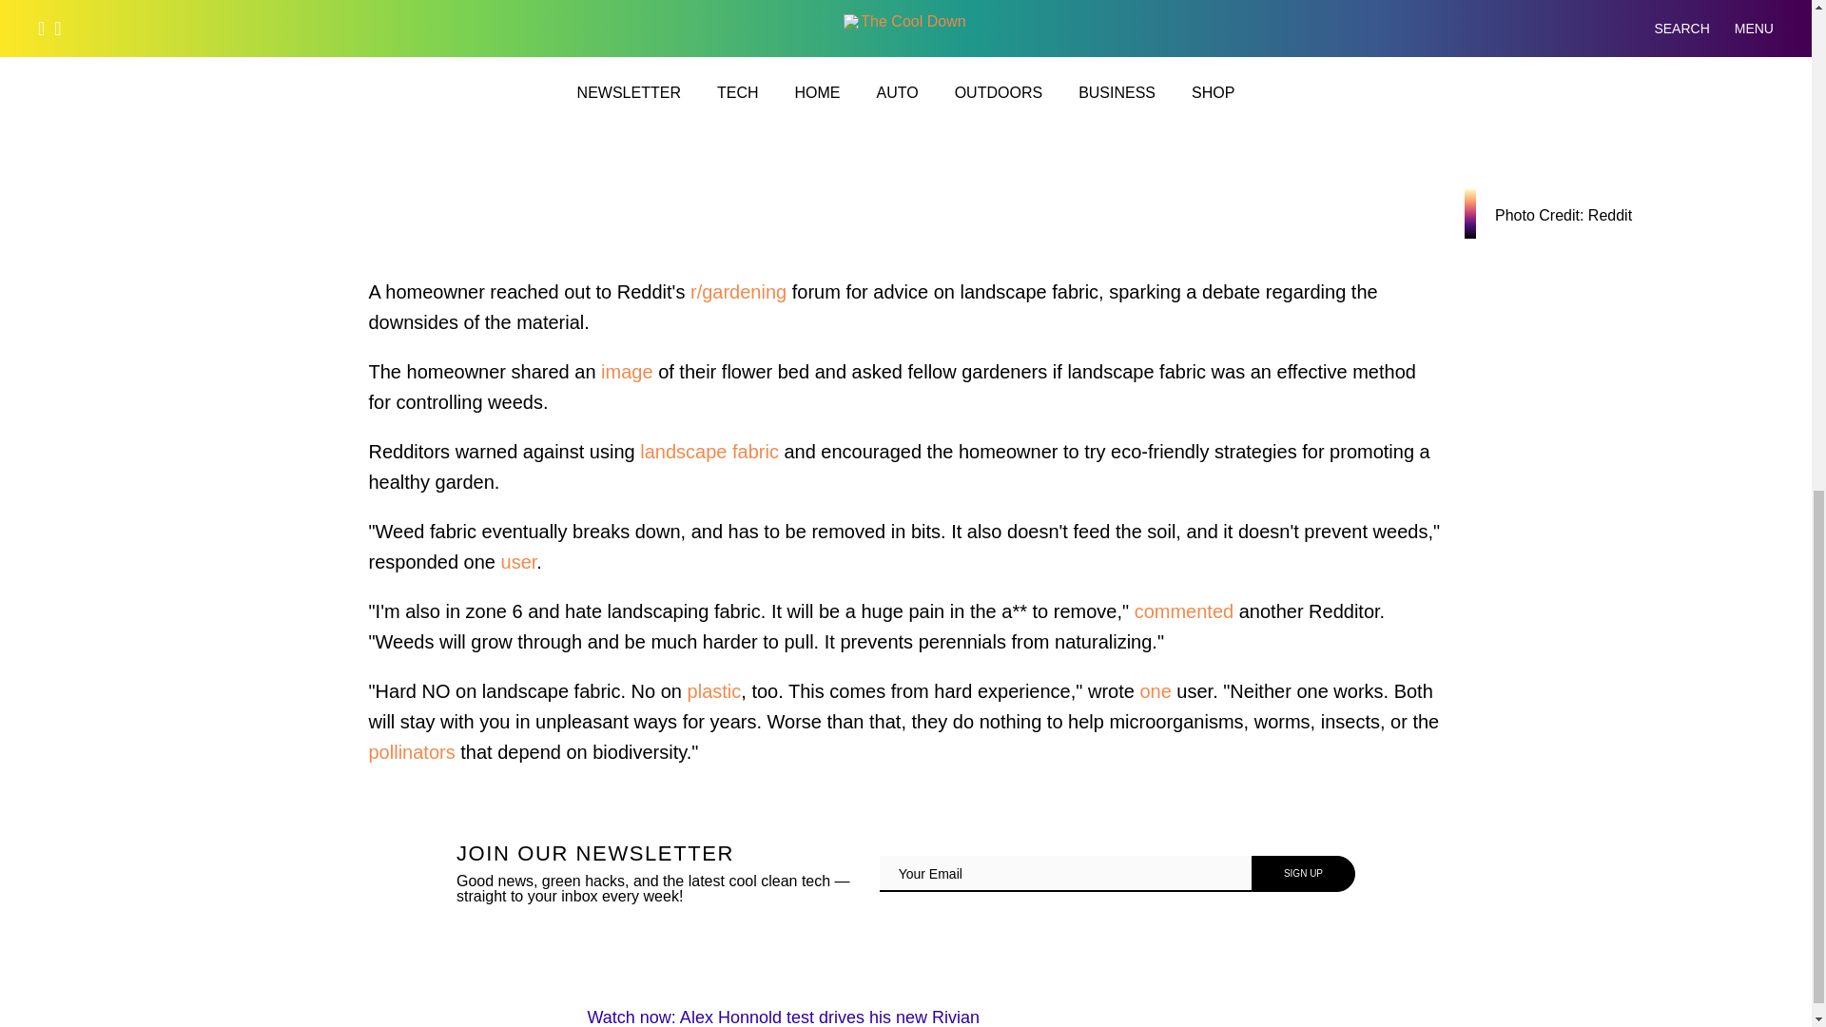 Image resolution: width=1826 pixels, height=1027 pixels. What do you see at coordinates (411, 751) in the screenshot?
I see `How to make your yard a friendlier place for pollinators` at bounding box center [411, 751].